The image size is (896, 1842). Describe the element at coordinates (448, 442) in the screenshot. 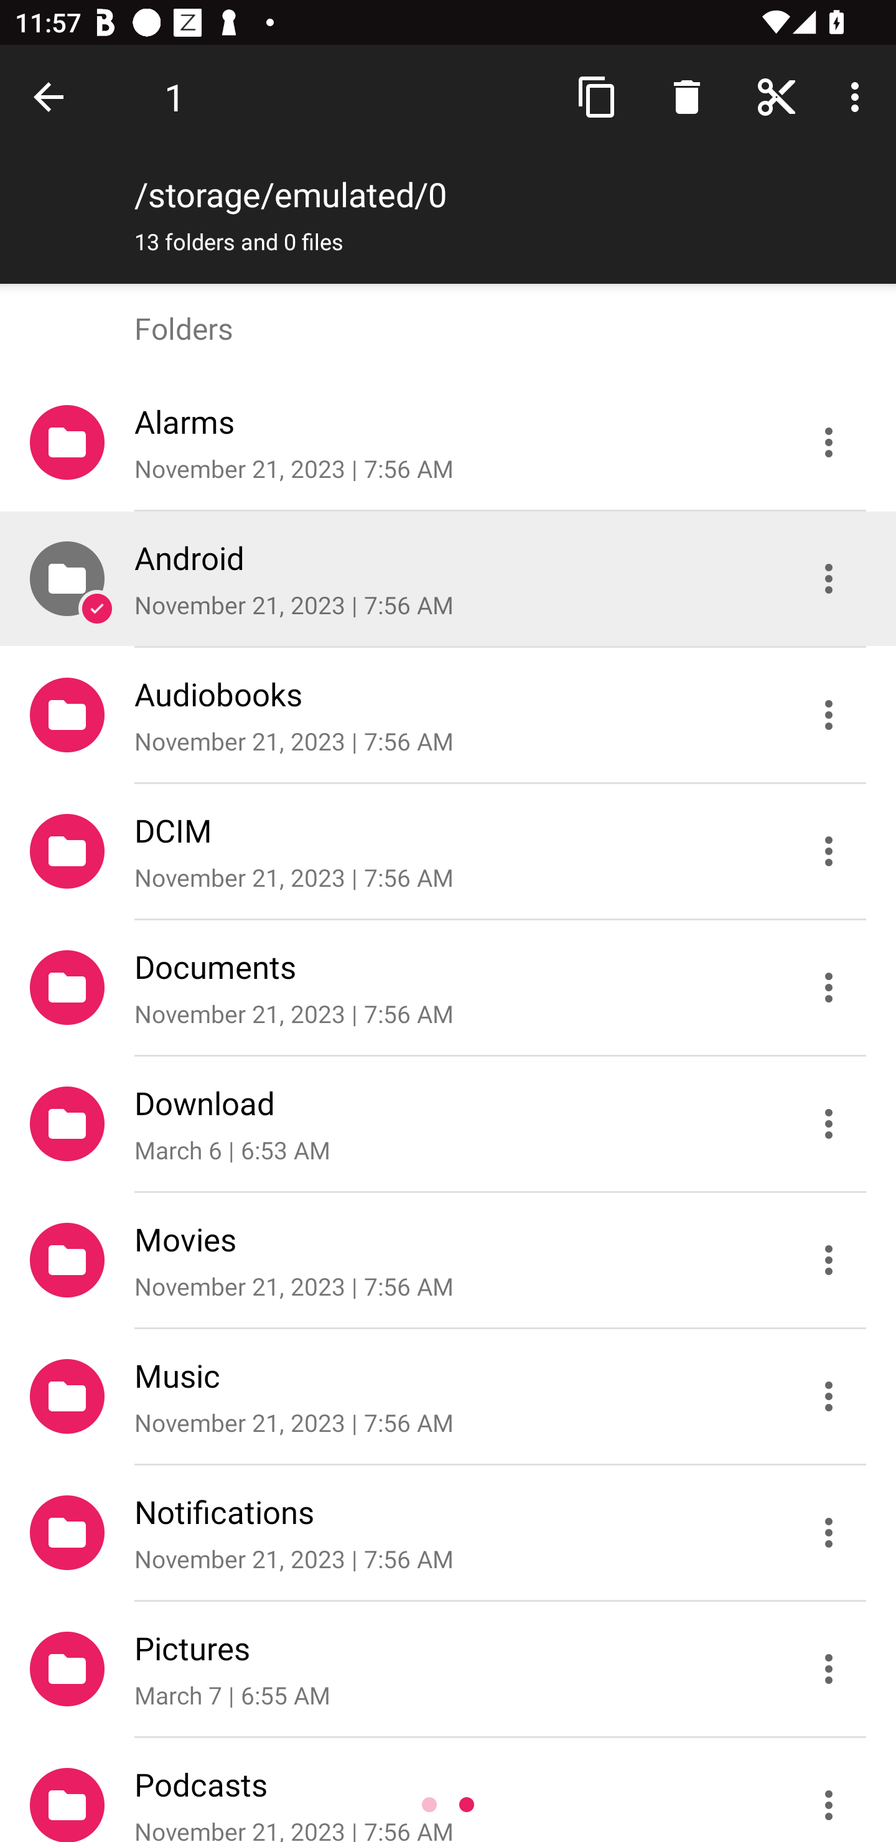

I see `Alarms November 21, 2023 | 7:56 AM` at that location.